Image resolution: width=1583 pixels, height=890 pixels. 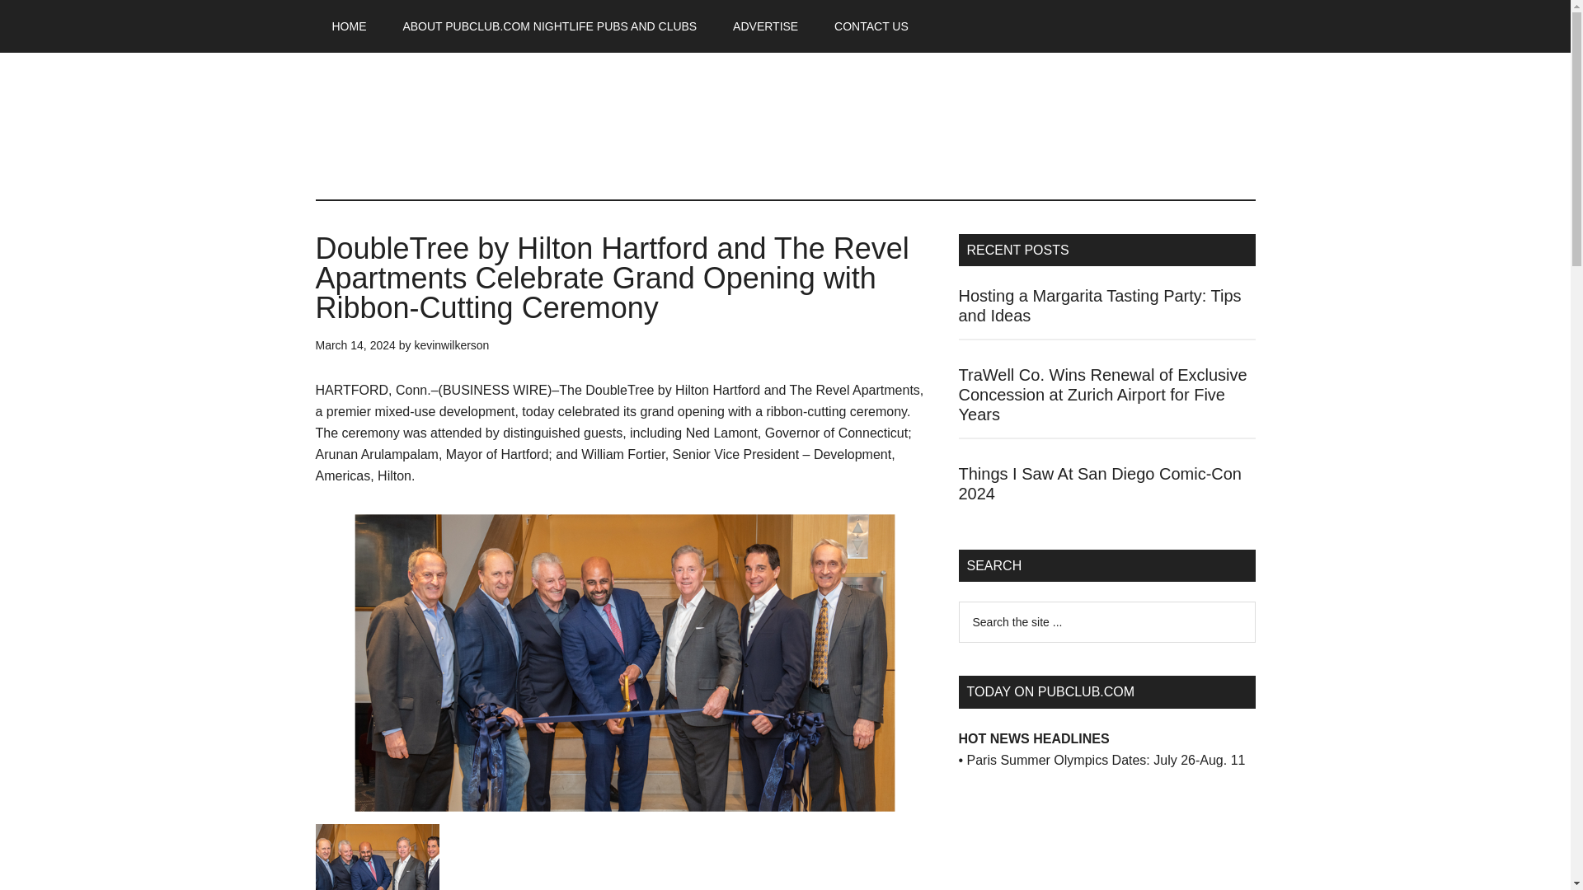 What do you see at coordinates (472, 122) in the screenshot?
I see `PubClub` at bounding box center [472, 122].